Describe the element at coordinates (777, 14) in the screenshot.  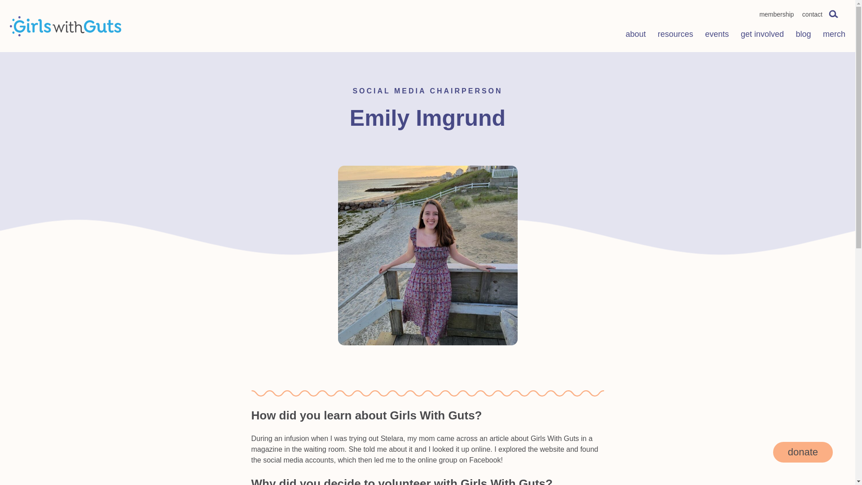
I see `membership` at that location.